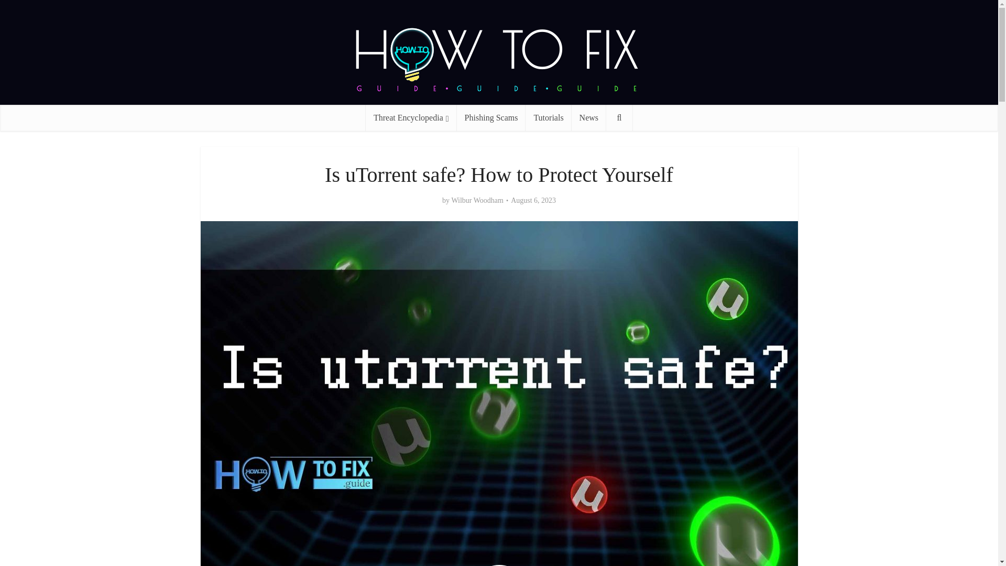 The width and height of the screenshot is (1006, 566). Describe the element at coordinates (589, 117) in the screenshot. I see `News` at that location.